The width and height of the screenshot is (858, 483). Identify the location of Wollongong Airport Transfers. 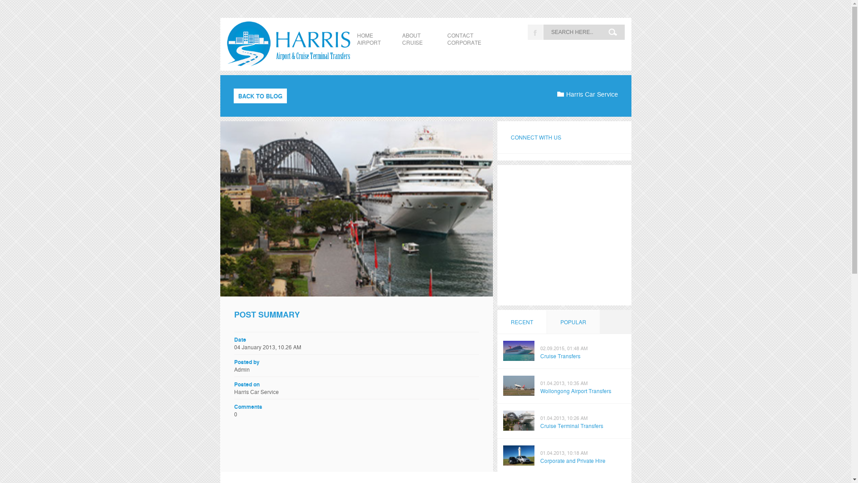
(576, 391).